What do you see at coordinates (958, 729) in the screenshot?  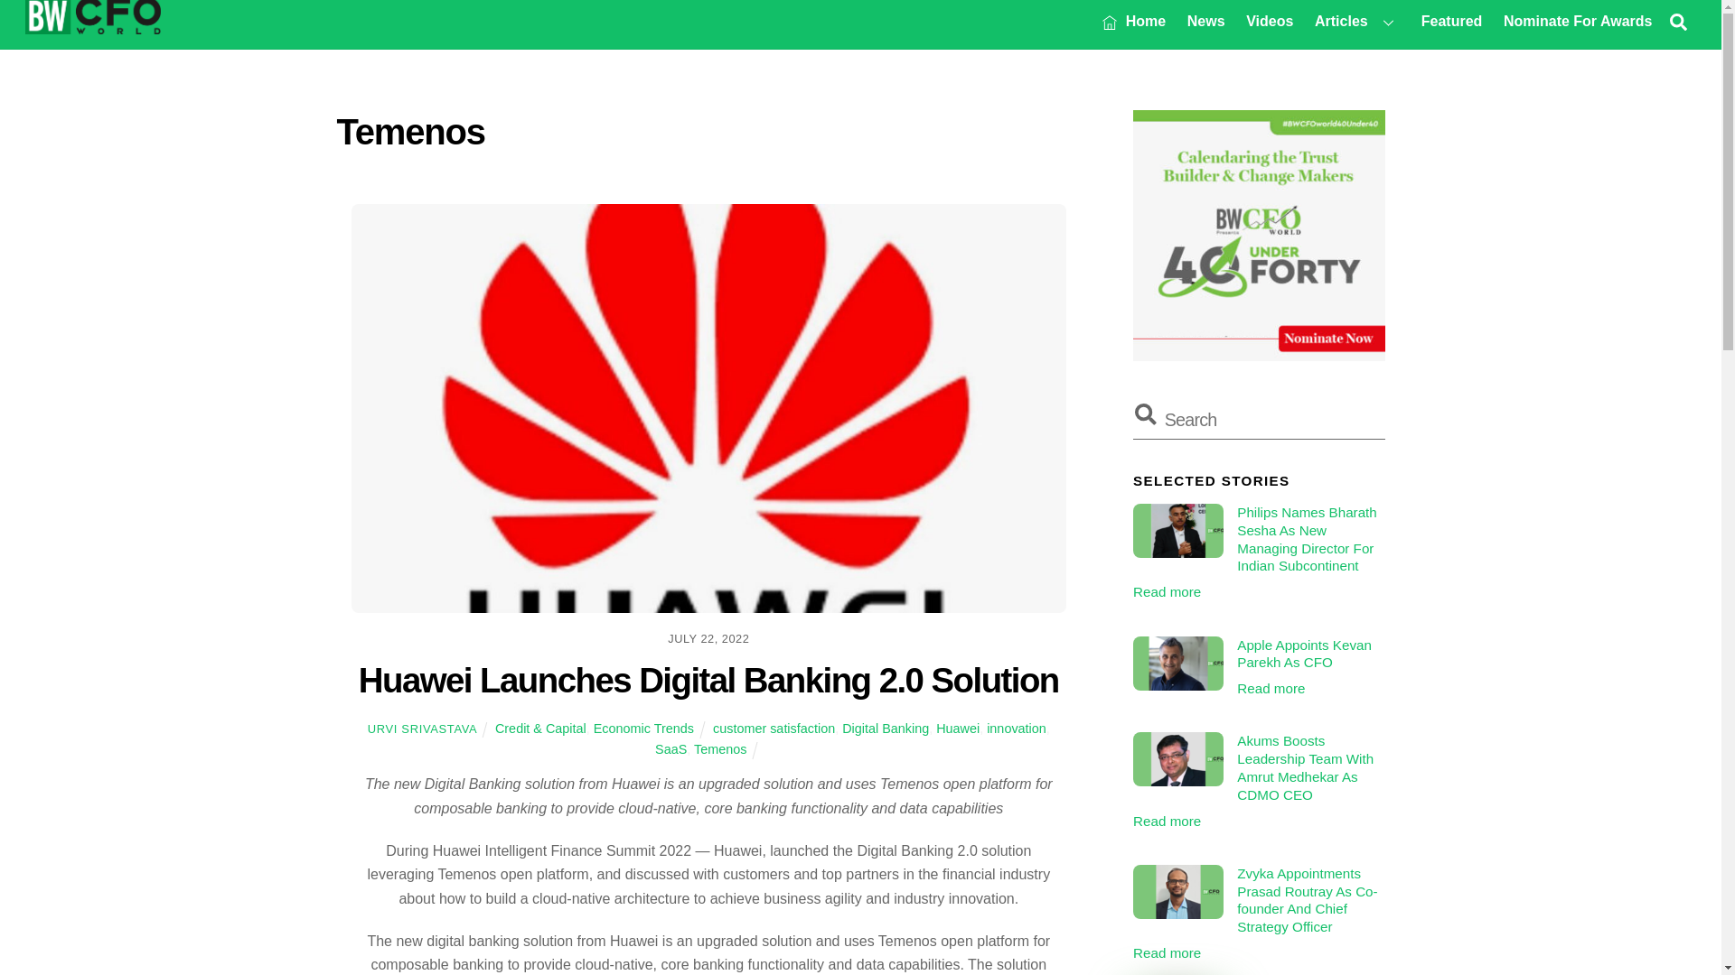 I see `Huawei` at bounding box center [958, 729].